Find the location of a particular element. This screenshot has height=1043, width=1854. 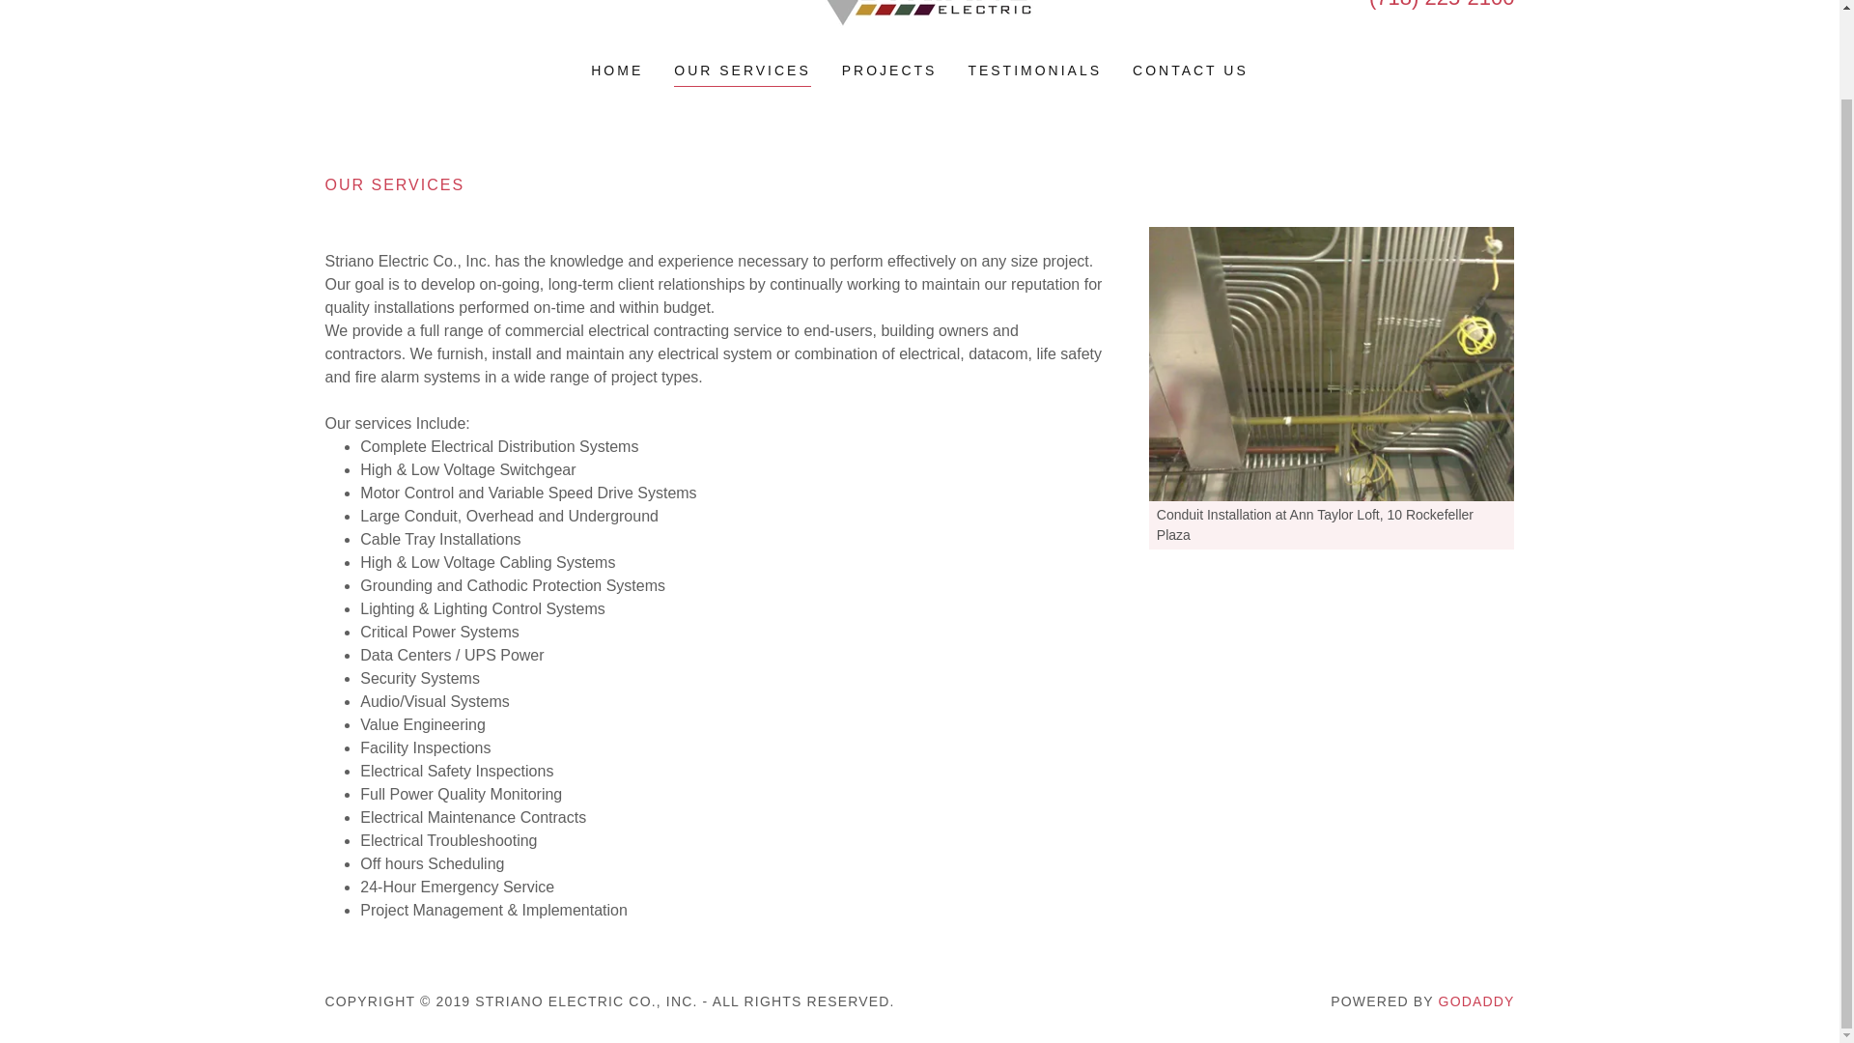

CONTACT US is located at coordinates (1191, 70).